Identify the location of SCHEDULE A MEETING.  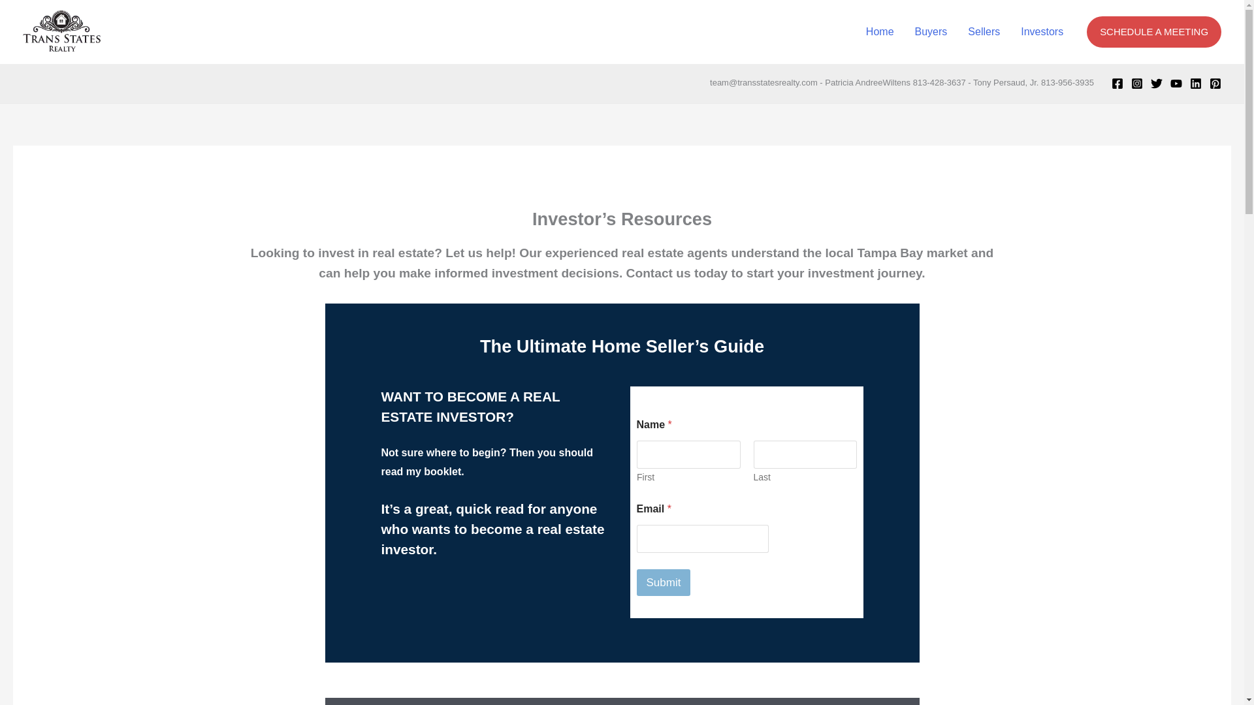
(1154, 31).